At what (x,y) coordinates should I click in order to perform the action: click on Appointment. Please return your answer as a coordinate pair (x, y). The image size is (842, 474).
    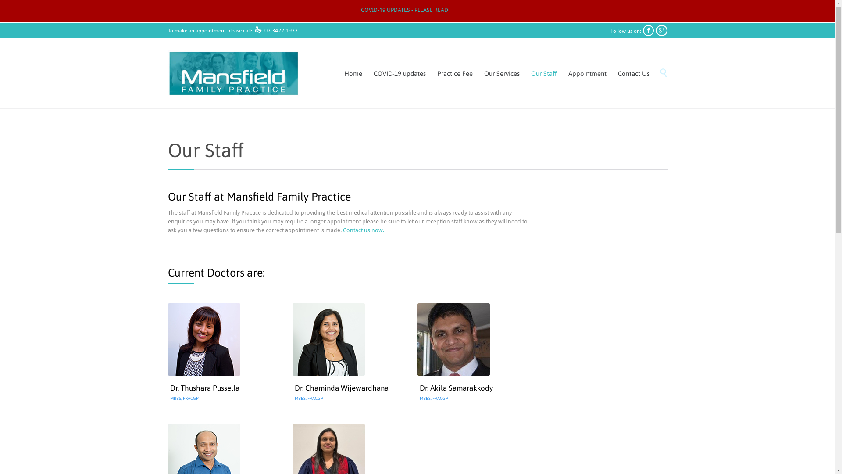
    Looking at the image, I should click on (587, 74).